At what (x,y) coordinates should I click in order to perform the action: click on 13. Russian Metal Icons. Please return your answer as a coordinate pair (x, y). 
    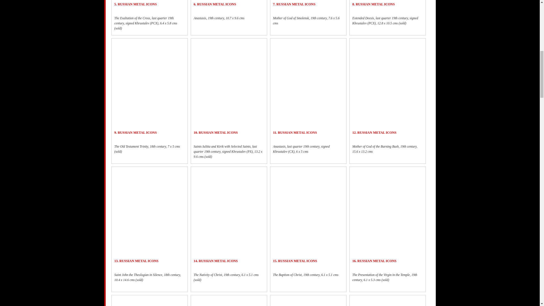
    Looking at the image, I should click on (150, 195).